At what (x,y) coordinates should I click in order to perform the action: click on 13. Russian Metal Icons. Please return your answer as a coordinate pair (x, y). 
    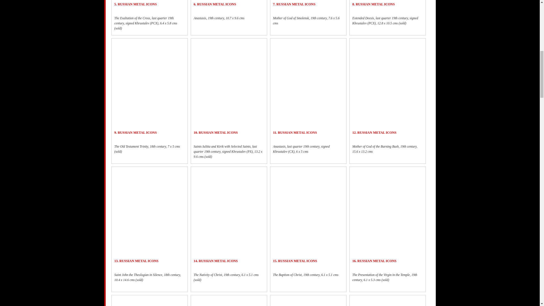
    Looking at the image, I should click on (150, 195).